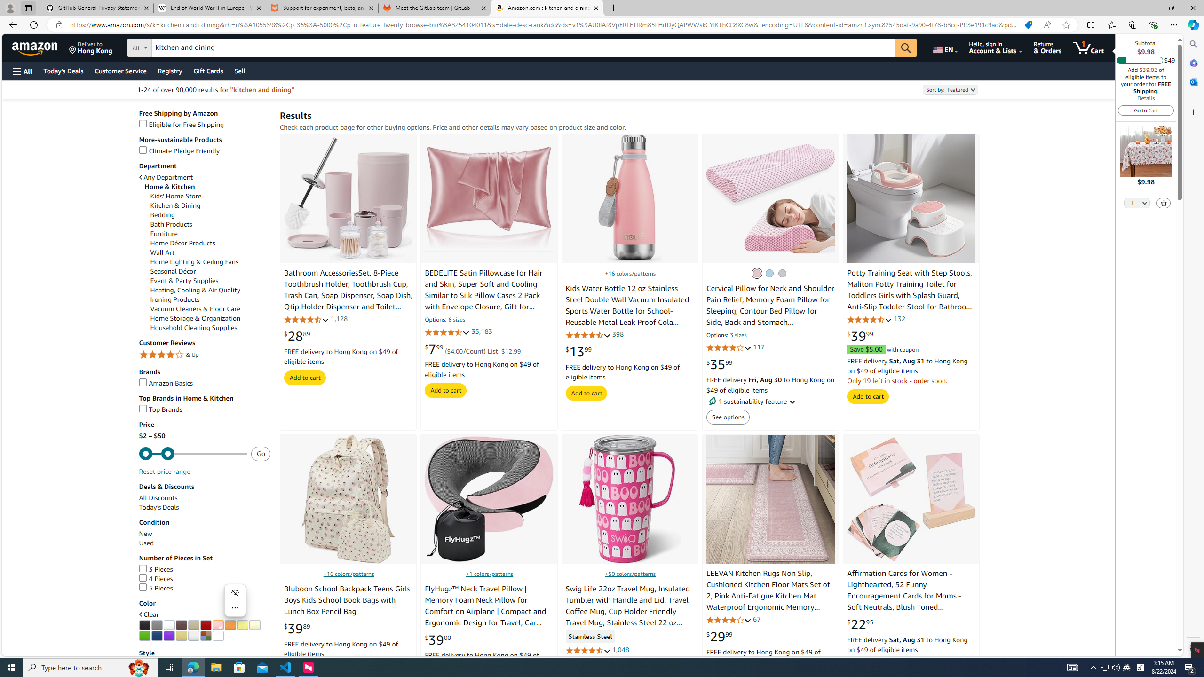 The height and width of the screenshot is (677, 1204). What do you see at coordinates (194, 625) in the screenshot?
I see `Beige` at bounding box center [194, 625].